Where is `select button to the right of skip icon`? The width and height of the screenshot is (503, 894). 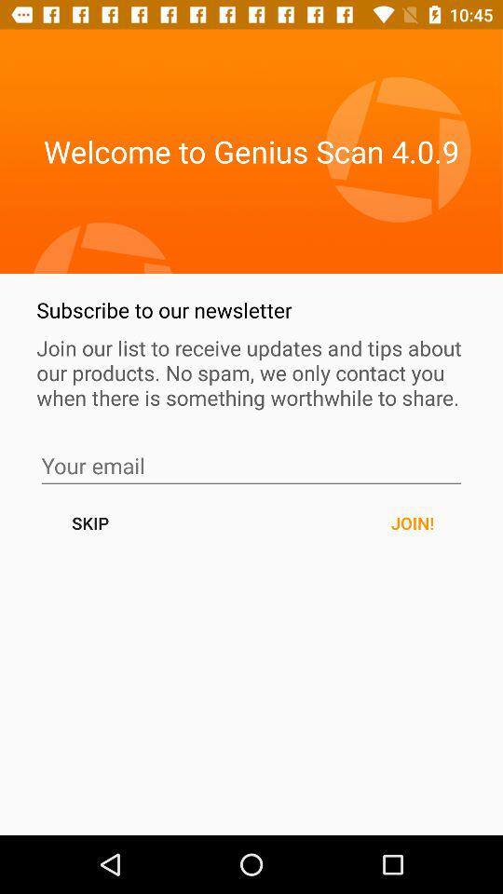 select button to the right of skip icon is located at coordinates (412, 523).